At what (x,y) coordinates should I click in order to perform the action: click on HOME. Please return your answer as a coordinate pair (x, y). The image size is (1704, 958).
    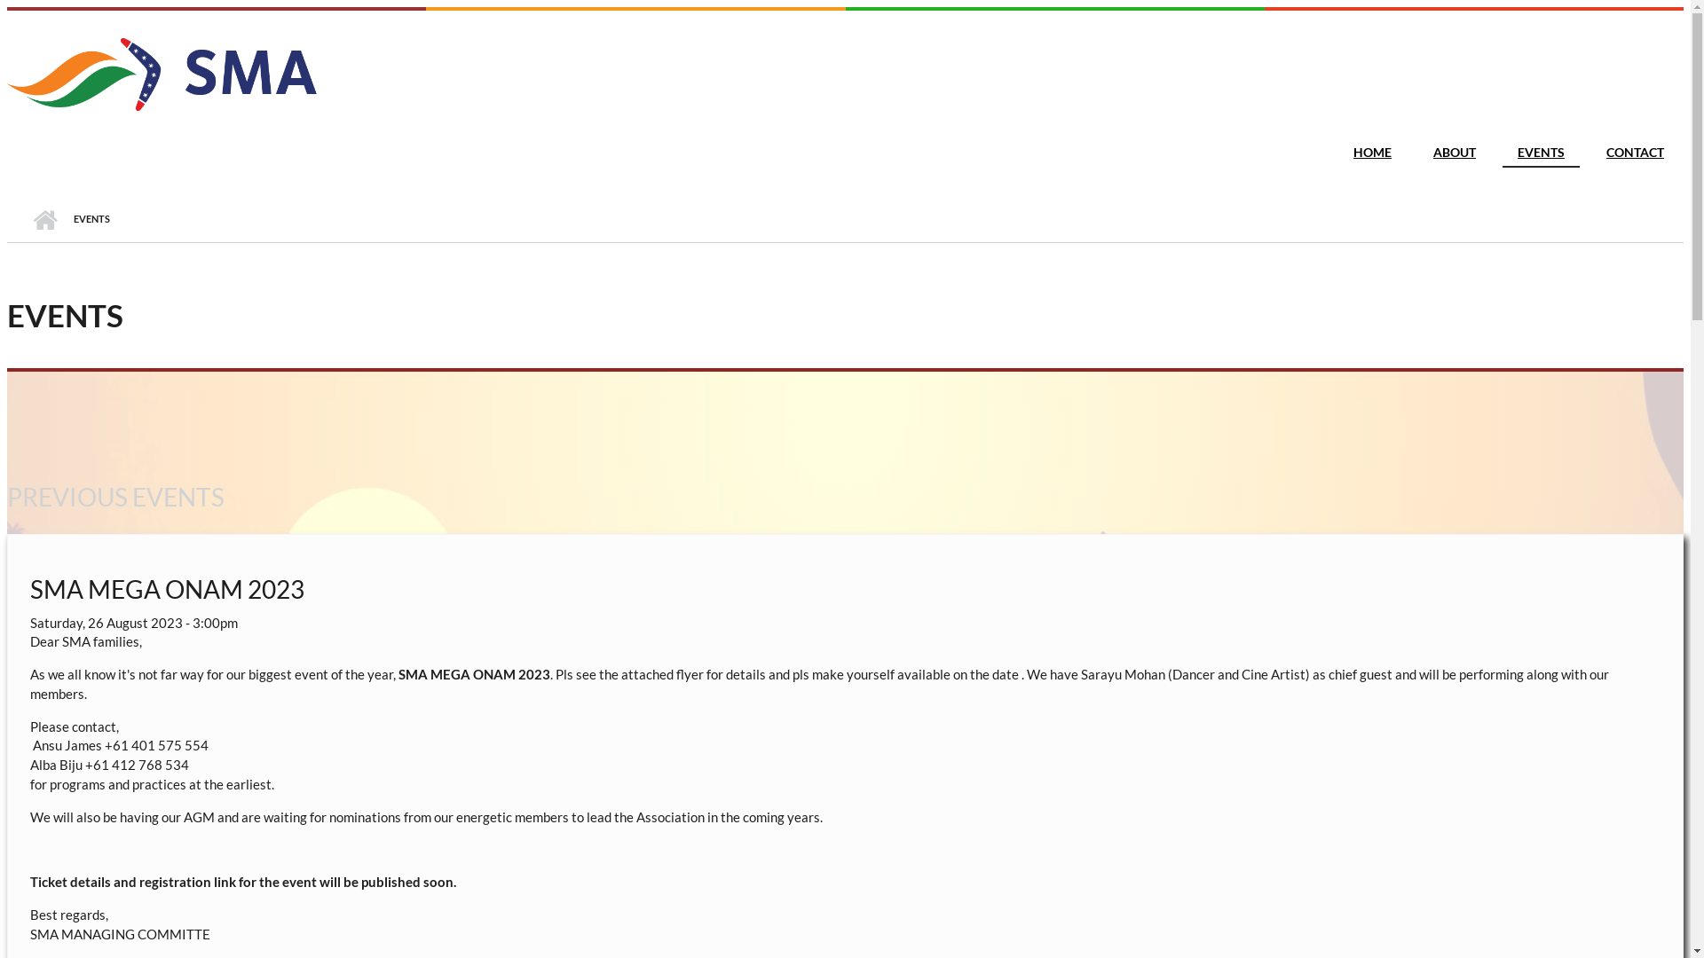
    Looking at the image, I should click on (1372, 153).